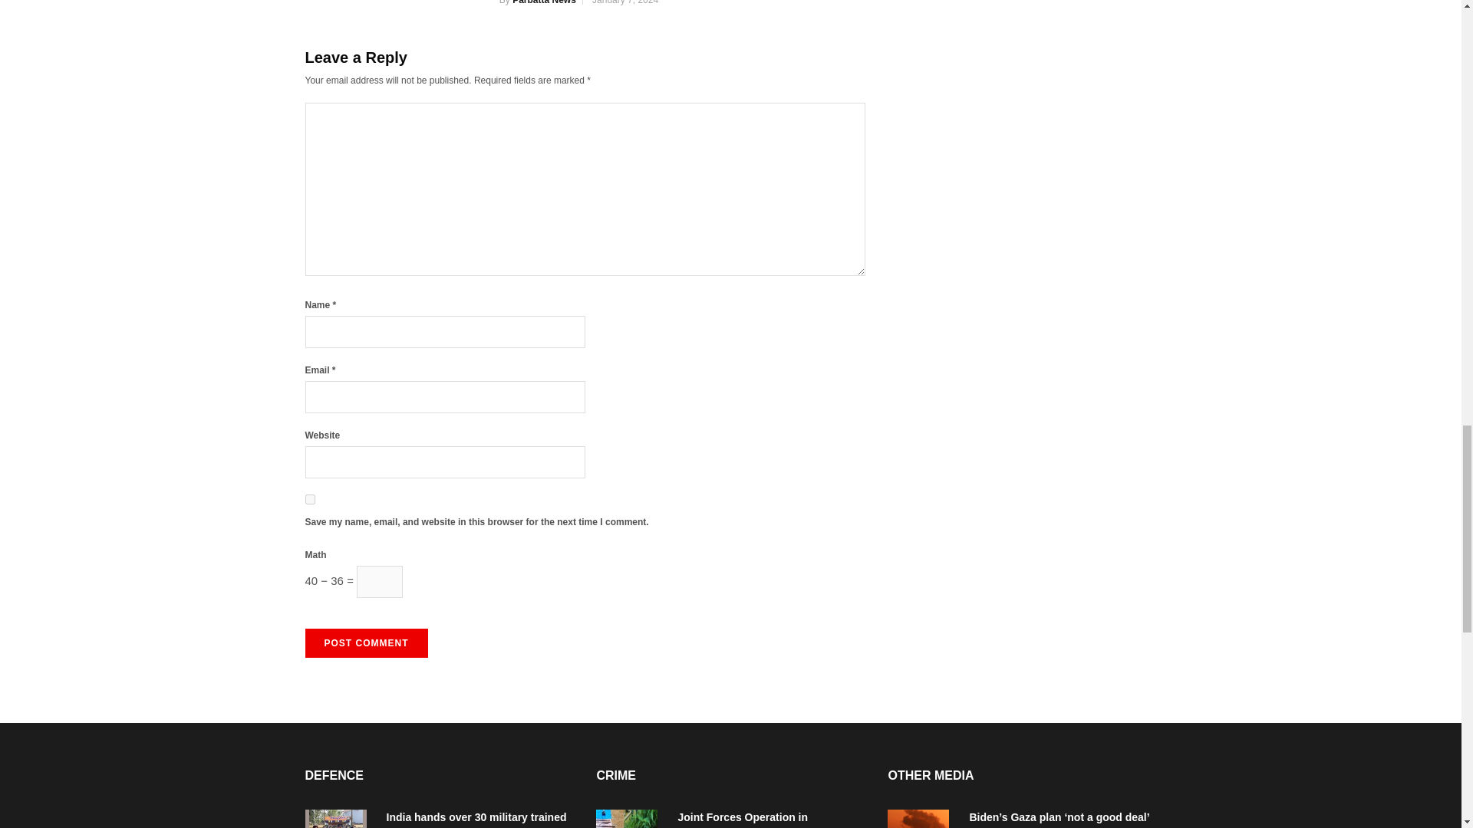 The height and width of the screenshot is (828, 1473). What do you see at coordinates (310, 498) in the screenshot?
I see `yes` at bounding box center [310, 498].